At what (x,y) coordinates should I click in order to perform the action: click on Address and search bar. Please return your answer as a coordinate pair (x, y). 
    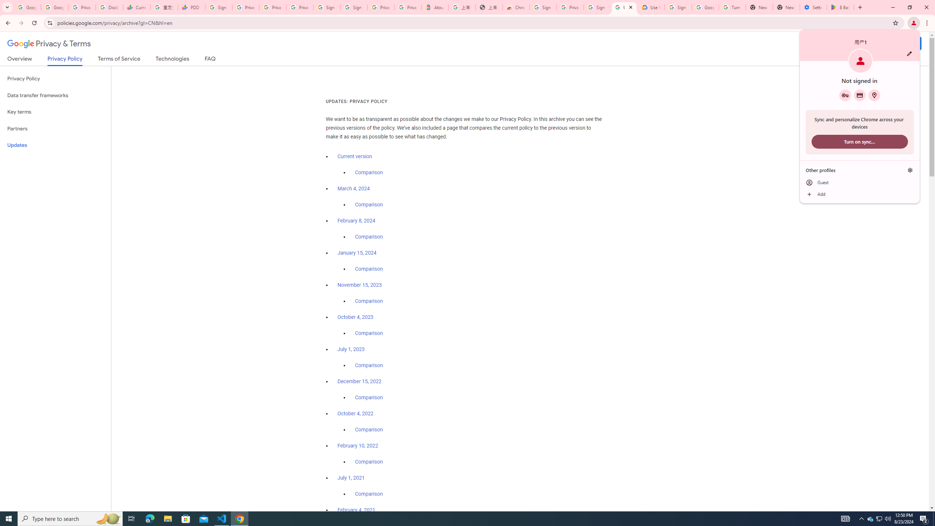
    Looking at the image, I should click on (473, 23).